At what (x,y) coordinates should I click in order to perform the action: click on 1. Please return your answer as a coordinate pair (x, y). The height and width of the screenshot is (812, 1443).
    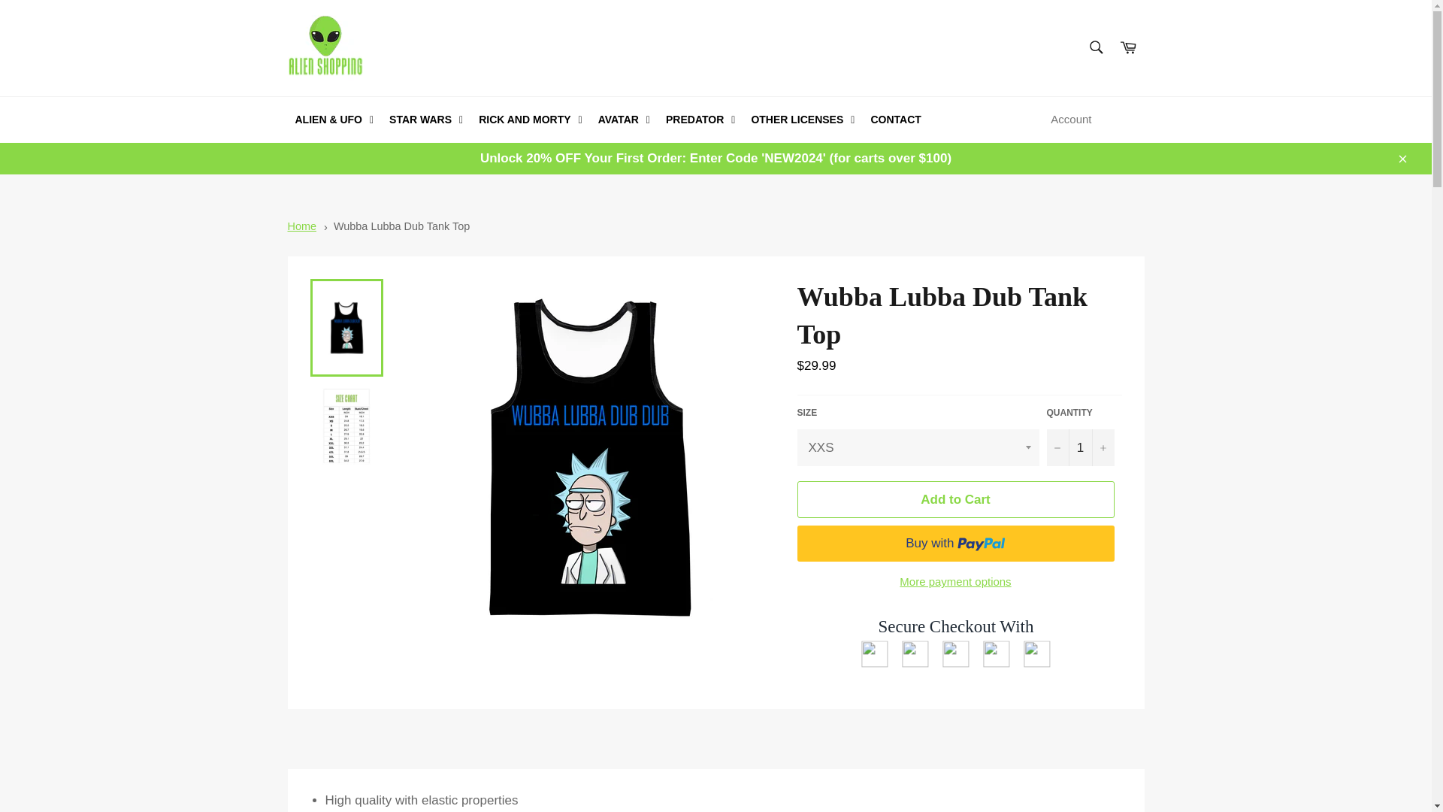
    Looking at the image, I should click on (1080, 447).